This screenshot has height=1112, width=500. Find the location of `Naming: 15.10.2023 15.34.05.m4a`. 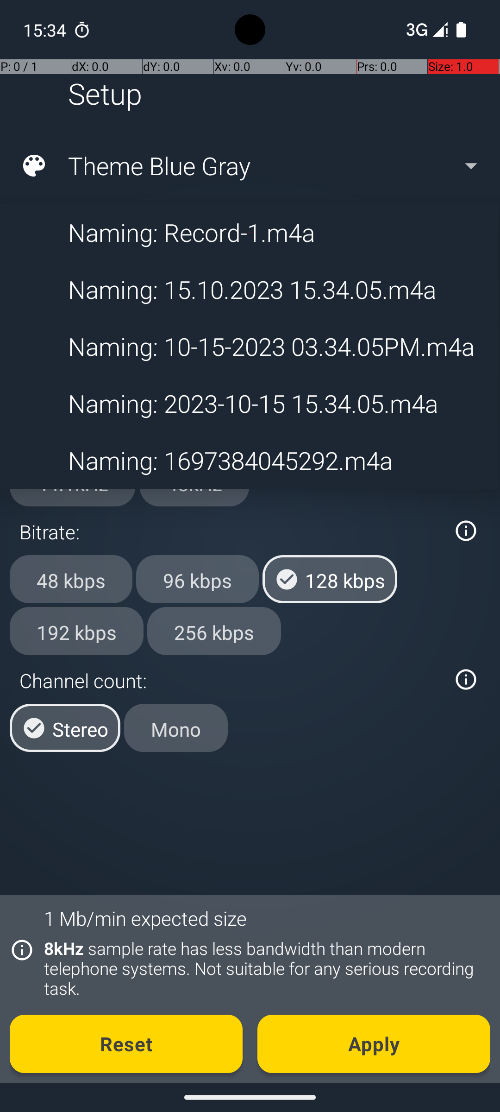

Naming: 15.10.2023 15.34.05.m4a is located at coordinates (249, 289).